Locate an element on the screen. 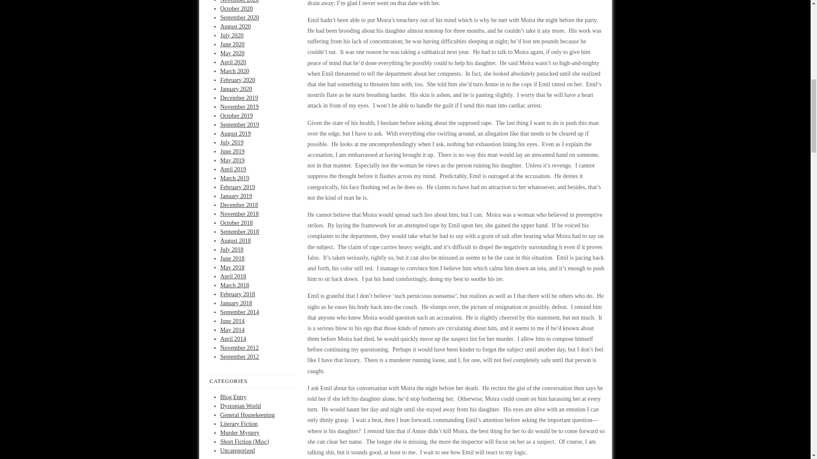 This screenshot has height=459, width=817. June 2020 is located at coordinates (232, 44).